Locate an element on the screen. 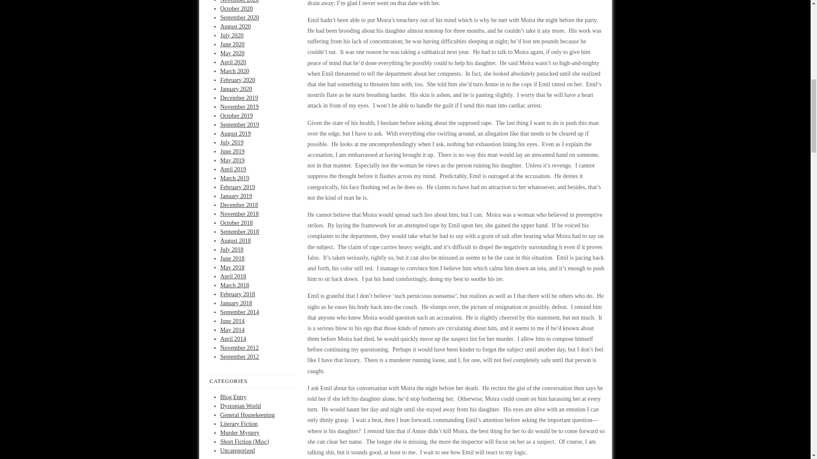 This screenshot has height=459, width=817. June 2020 is located at coordinates (232, 44).